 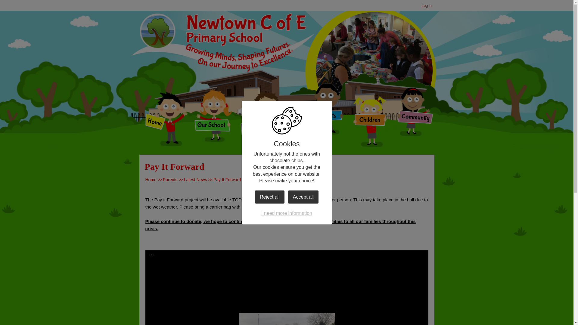 I want to click on Log in, so click(x=427, y=6).